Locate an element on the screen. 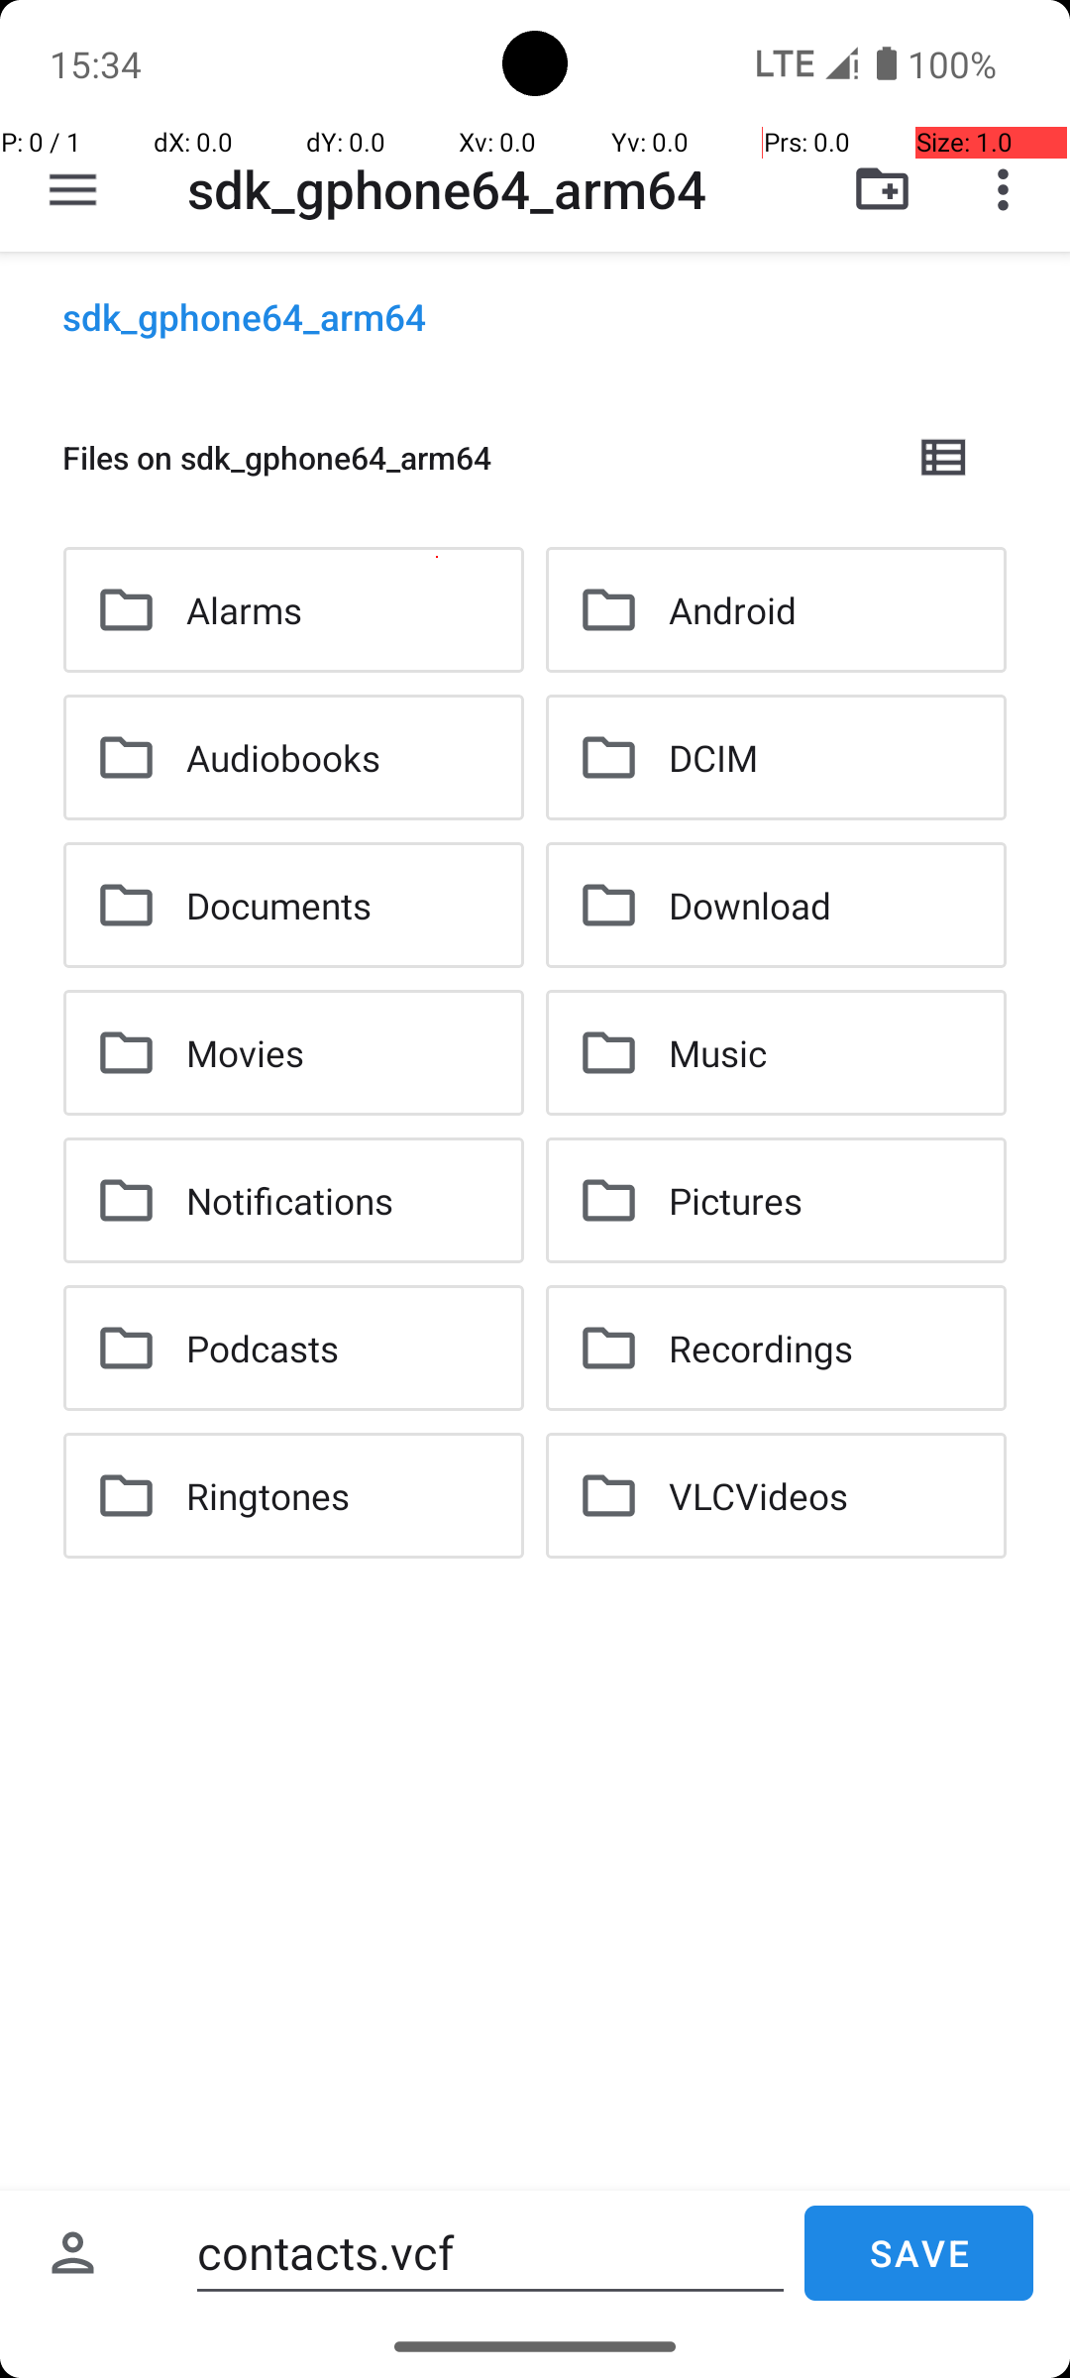 The height and width of the screenshot is (2378, 1070). Files on sdk_gphone64_arm64 is located at coordinates (472, 458).